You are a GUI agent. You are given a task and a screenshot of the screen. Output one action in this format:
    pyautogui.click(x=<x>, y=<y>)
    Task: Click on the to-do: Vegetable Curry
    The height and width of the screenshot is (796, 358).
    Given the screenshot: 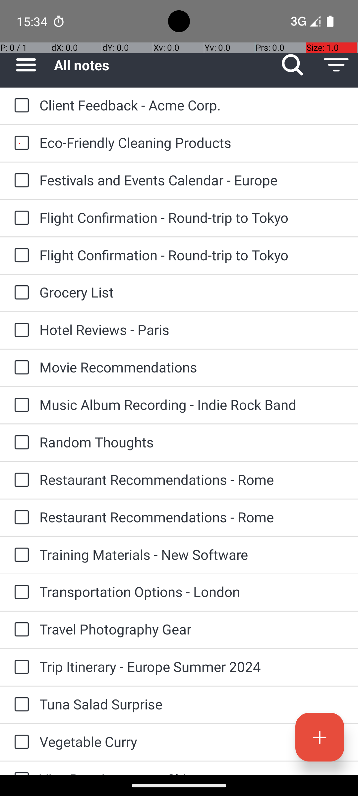 What is the action you would take?
    pyautogui.click(x=20, y=742)
    